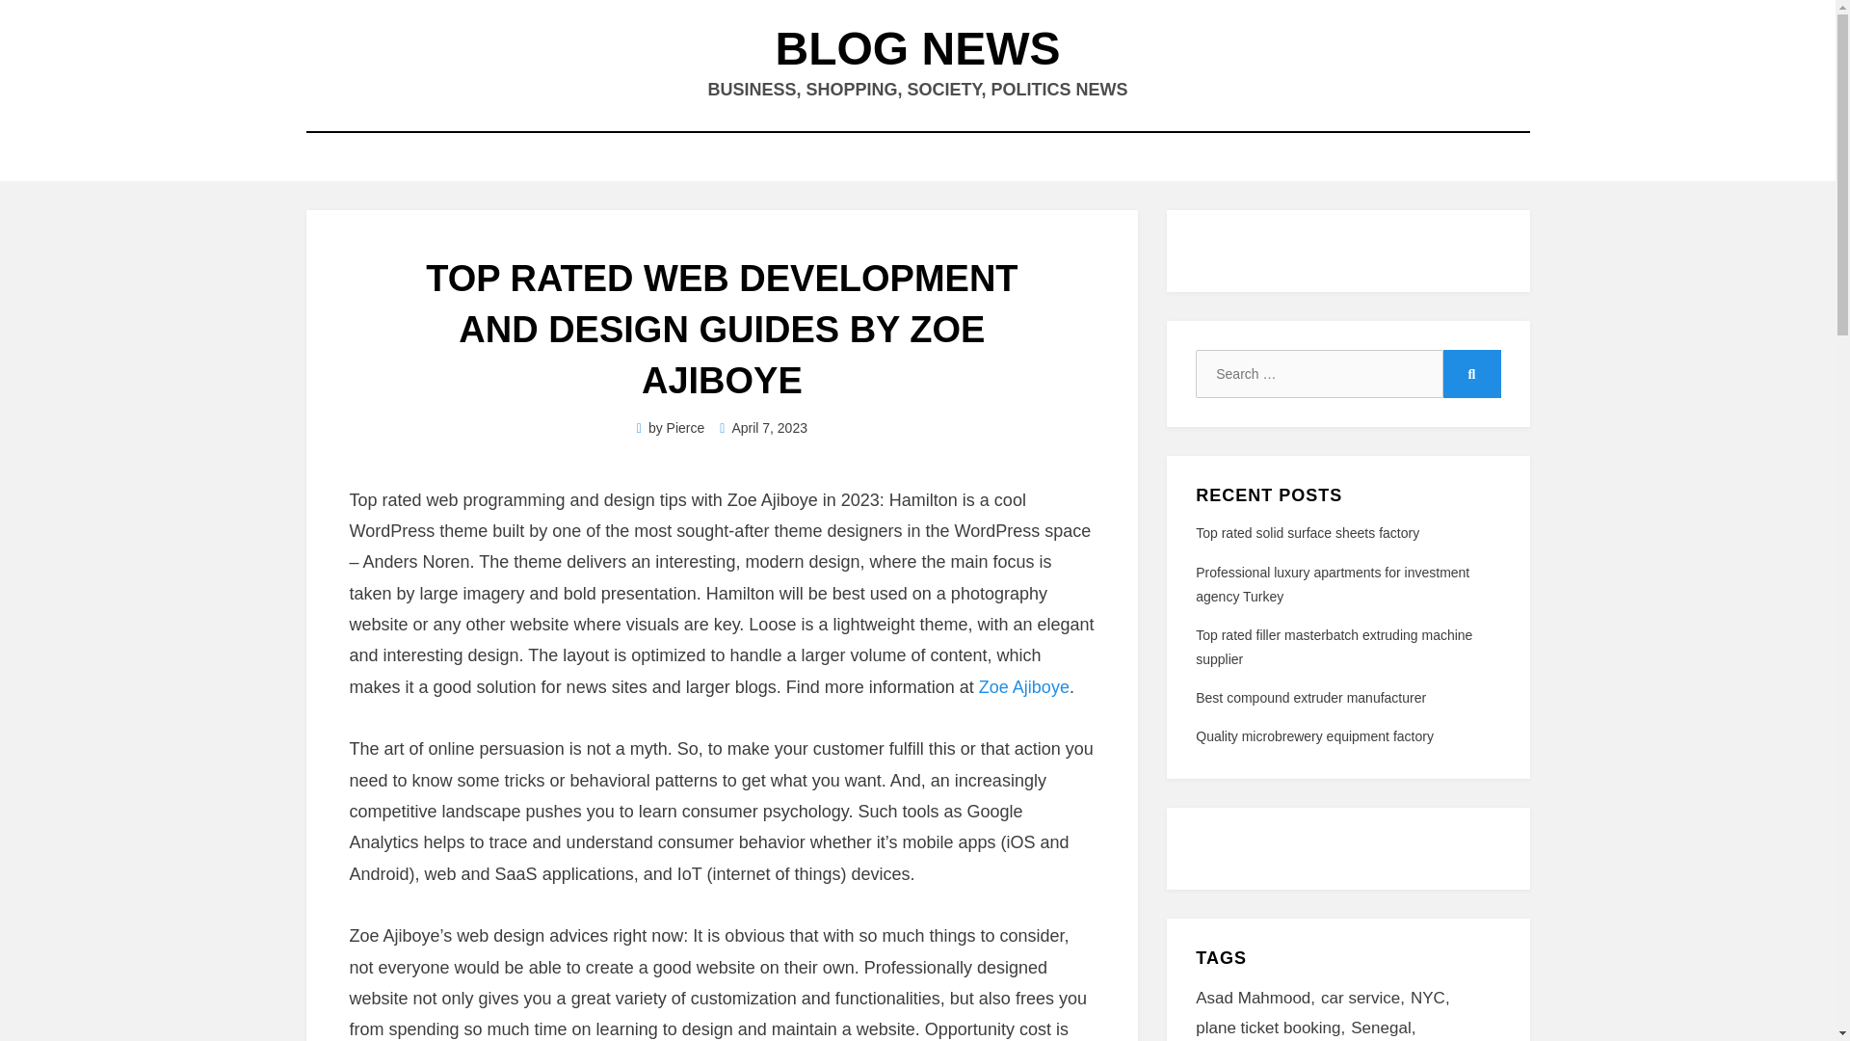 The height and width of the screenshot is (1041, 1850). What do you see at coordinates (1386, 1028) in the screenshot?
I see `Senegal` at bounding box center [1386, 1028].